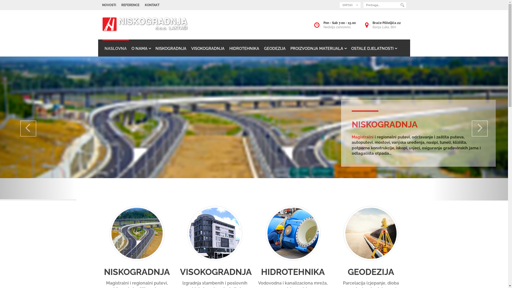 The height and width of the screenshot is (288, 512). I want to click on NISKOGRADNJA, so click(171, 48).